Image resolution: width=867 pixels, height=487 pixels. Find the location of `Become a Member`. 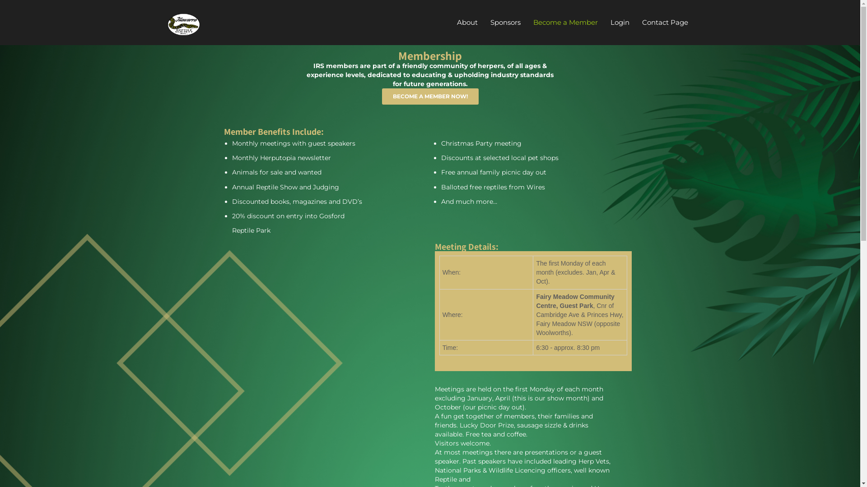

Become a Member is located at coordinates (565, 23).